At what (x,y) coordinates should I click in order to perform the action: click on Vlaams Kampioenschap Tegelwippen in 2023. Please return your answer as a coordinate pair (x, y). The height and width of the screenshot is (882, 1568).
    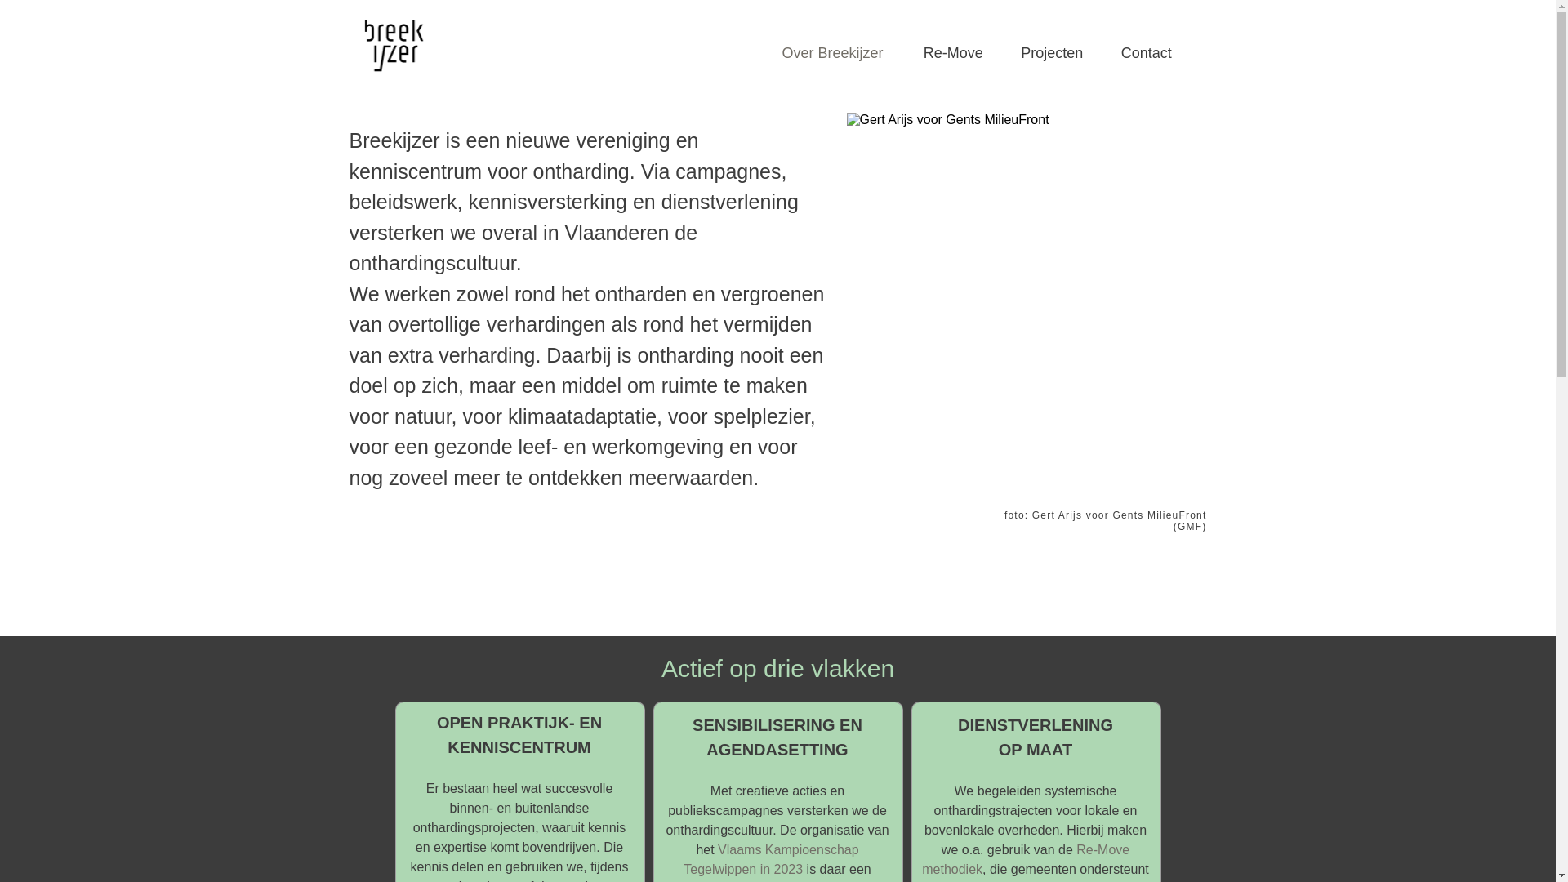
    Looking at the image, I should click on (771, 859).